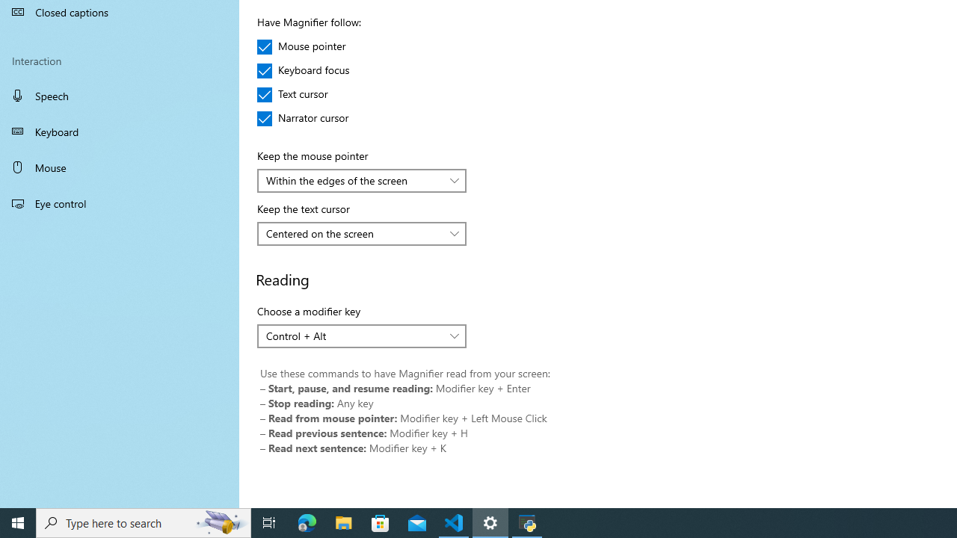 Image resolution: width=957 pixels, height=538 pixels. Describe the element at coordinates (362, 181) in the screenshot. I see `Keep the mouse pointer` at that location.